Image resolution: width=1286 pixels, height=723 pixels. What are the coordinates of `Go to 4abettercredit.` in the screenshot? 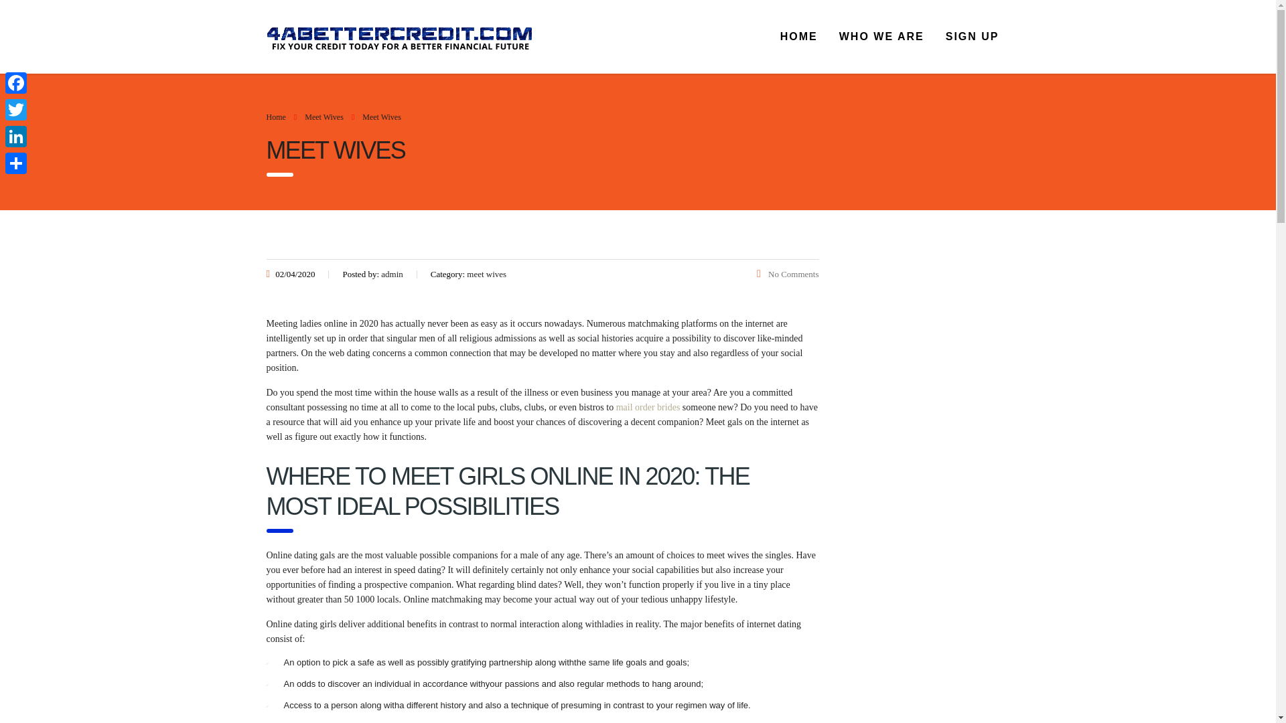 It's located at (276, 117).